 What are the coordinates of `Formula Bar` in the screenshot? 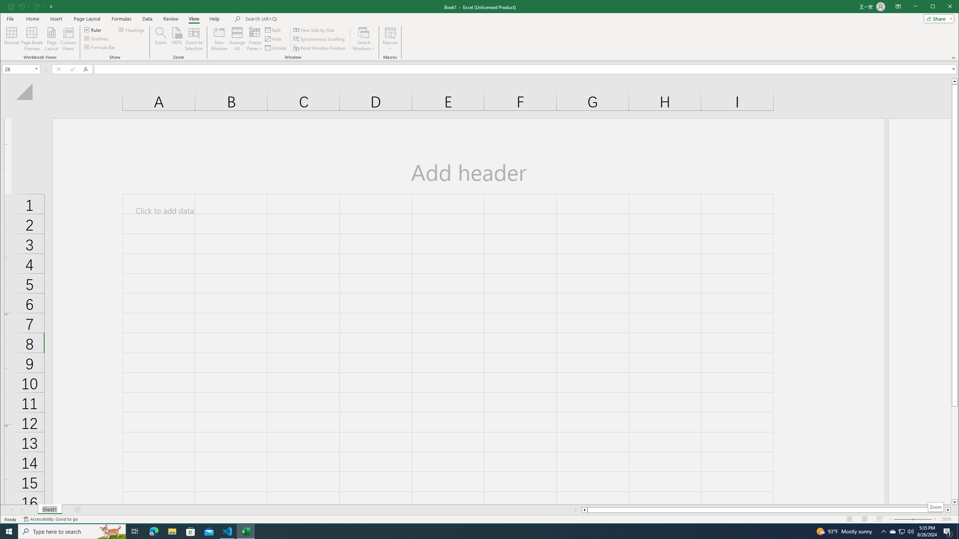 It's located at (191, 532).